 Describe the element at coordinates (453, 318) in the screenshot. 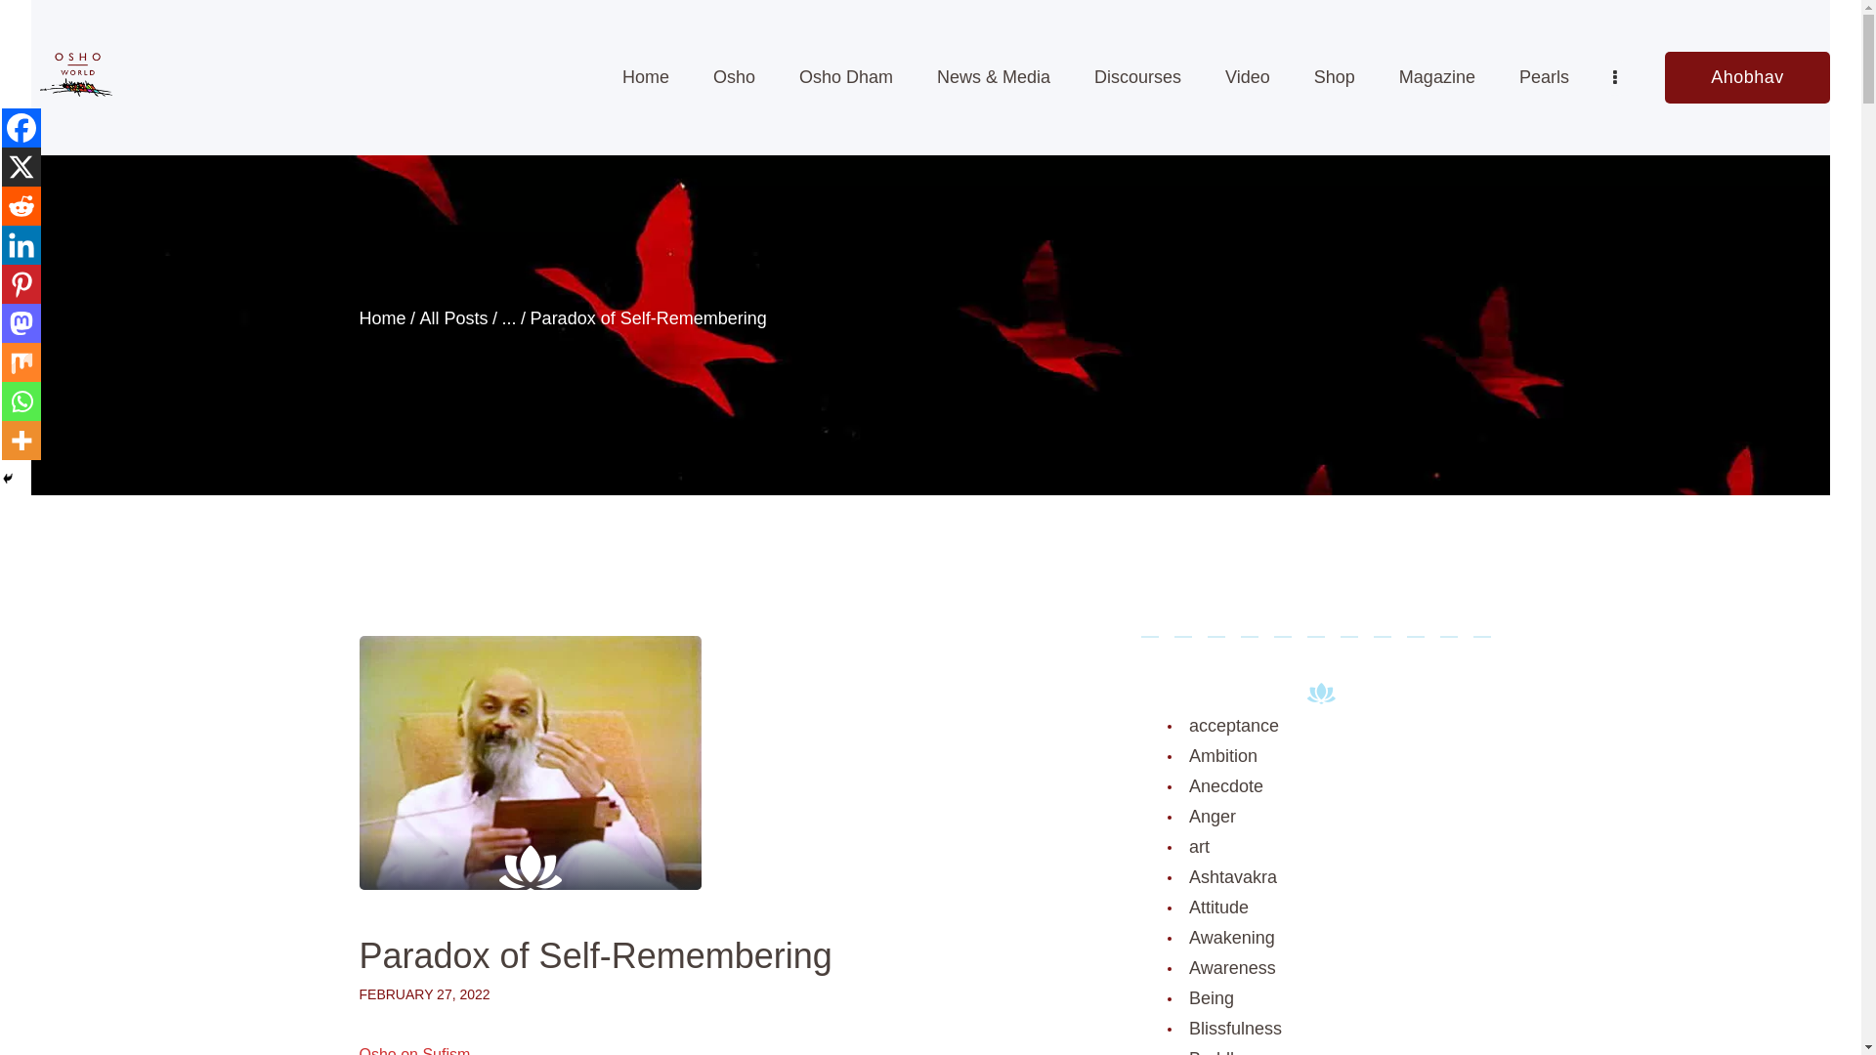

I see `All Posts` at that location.